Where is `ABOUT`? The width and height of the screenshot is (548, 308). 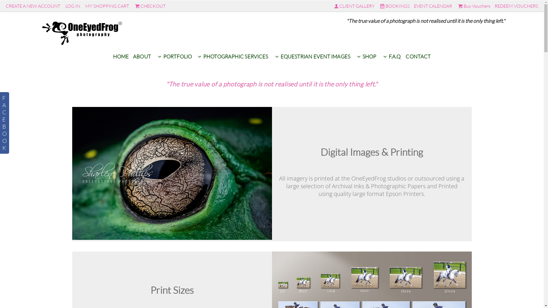
ABOUT is located at coordinates (142, 56).